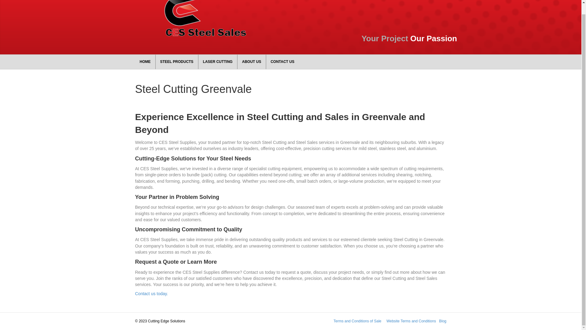  Describe the element at coordinates (177, 62) in the screenshot. I see `STEEL PRODUCTS` at that location.